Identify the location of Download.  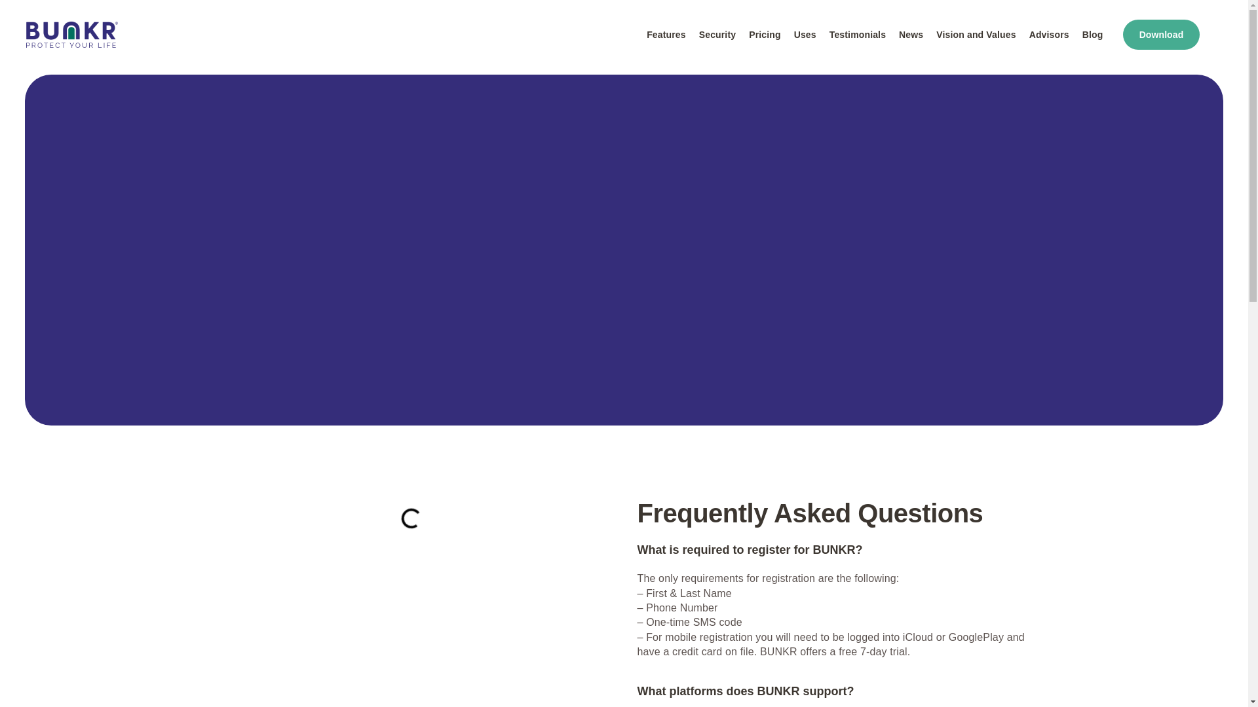
(1161, 34).